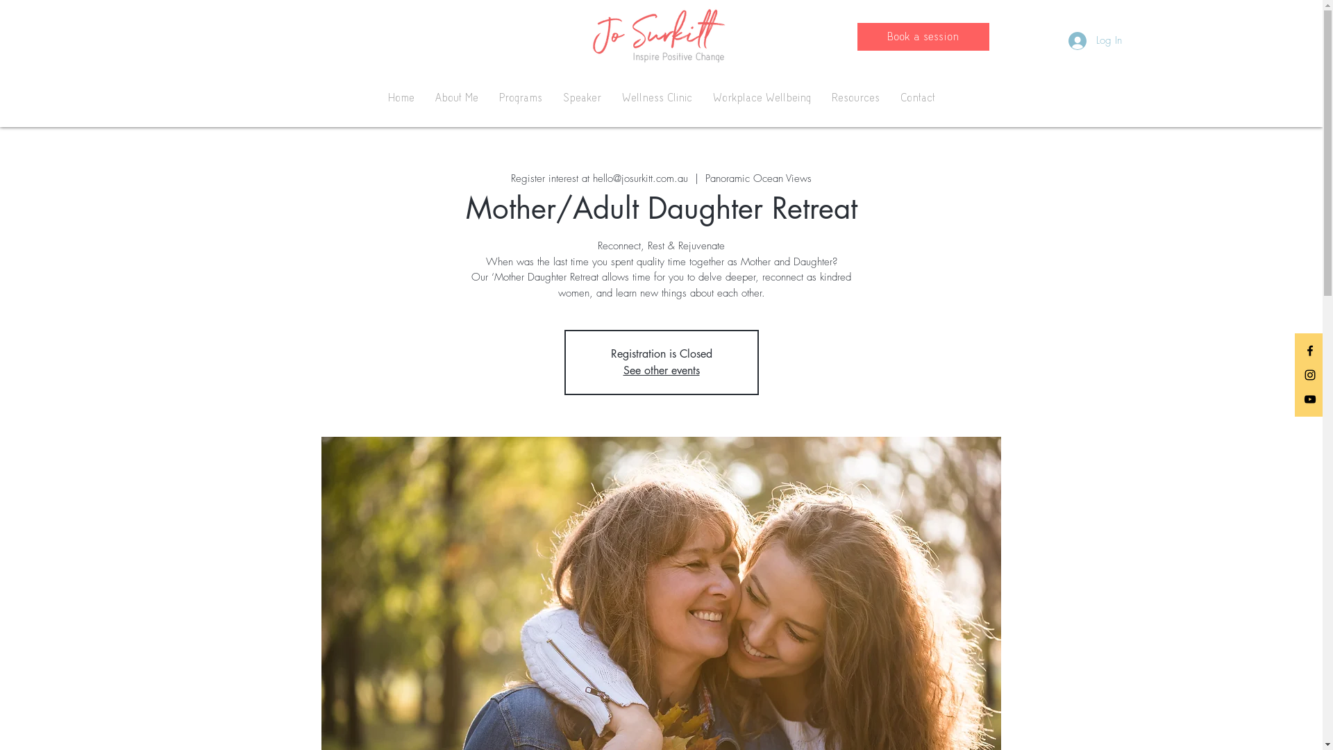 The height and width of the screenshot is (750, 1333). Describe the element at coordinates (521, 98) in the screenshot. I see `Programs` at that location.